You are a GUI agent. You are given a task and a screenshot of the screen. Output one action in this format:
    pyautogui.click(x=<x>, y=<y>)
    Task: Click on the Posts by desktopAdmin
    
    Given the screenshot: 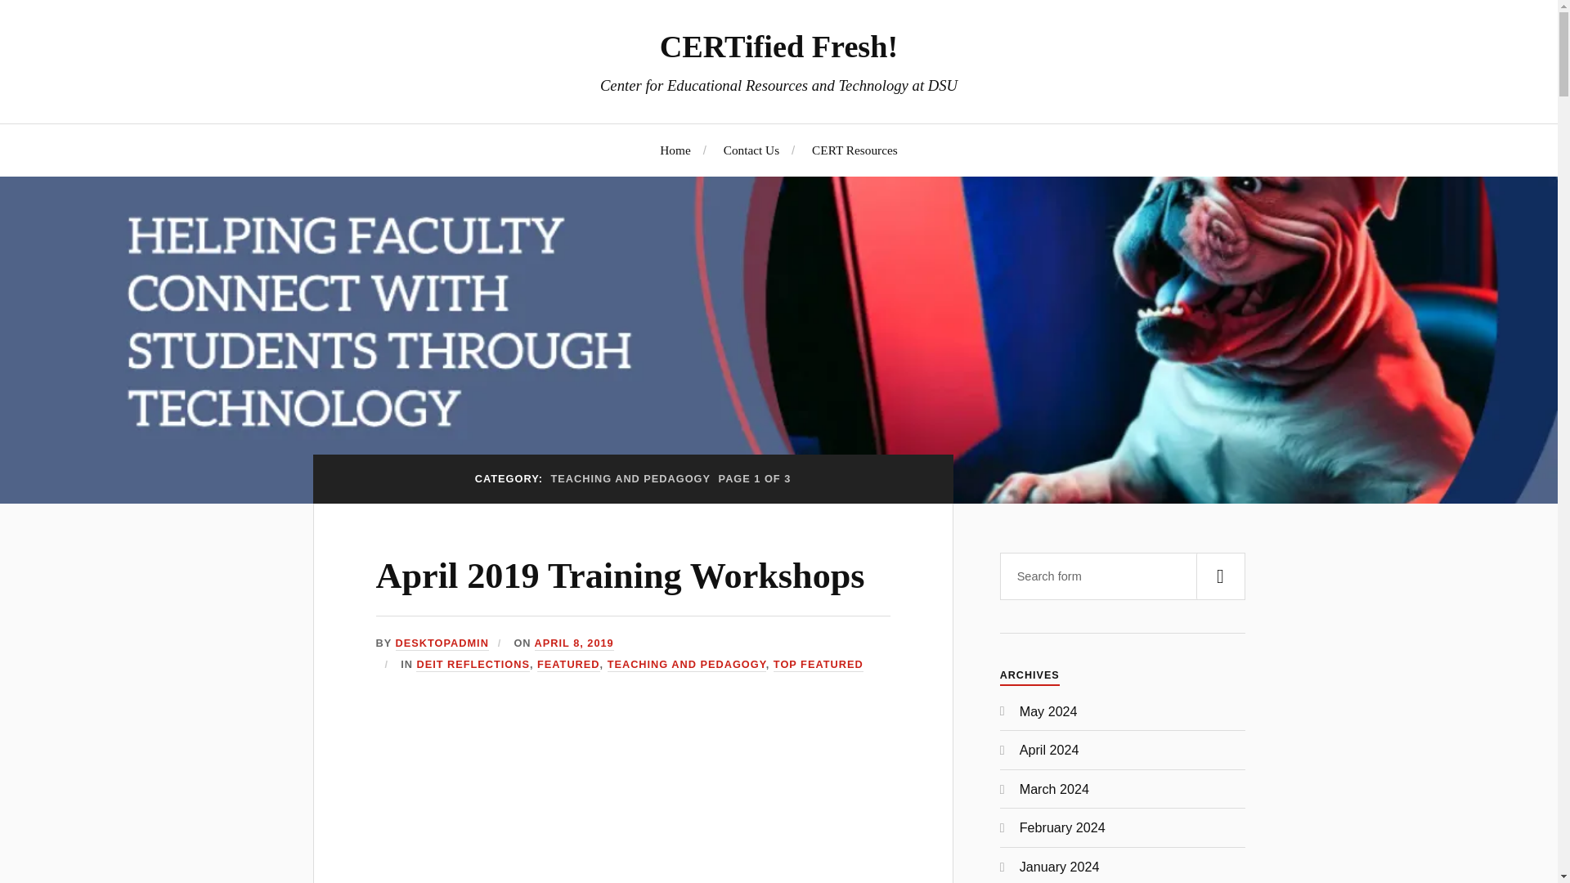 What is the action you would take?
    pyautogui.click(x=442, y=643)
    